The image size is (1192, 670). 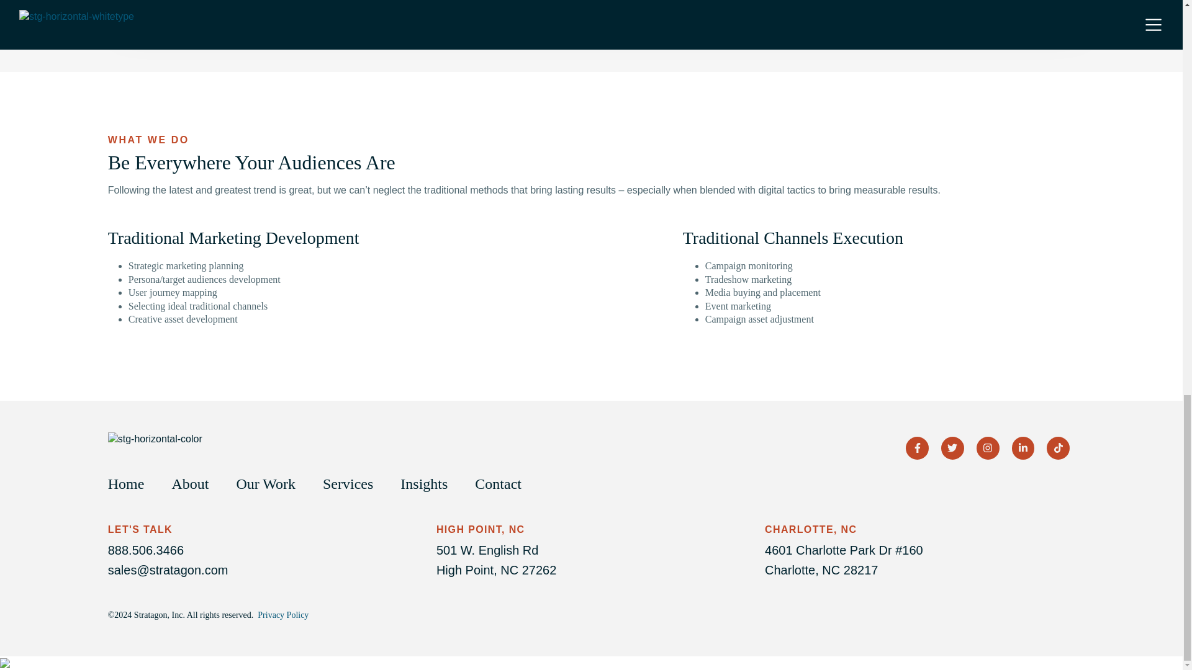 What do you see at coordinates (133, 483) in the screenshot?
I see `Home` at bounding box center [133, 483].